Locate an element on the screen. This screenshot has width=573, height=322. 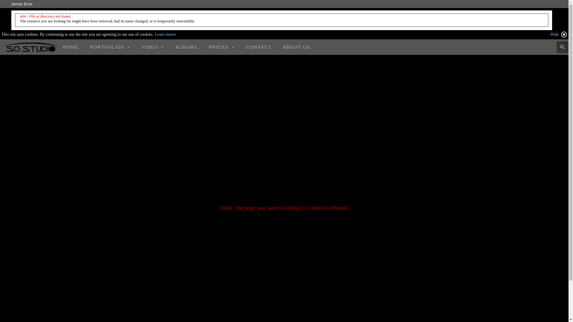
Hide is located at coordinates (559, 35).